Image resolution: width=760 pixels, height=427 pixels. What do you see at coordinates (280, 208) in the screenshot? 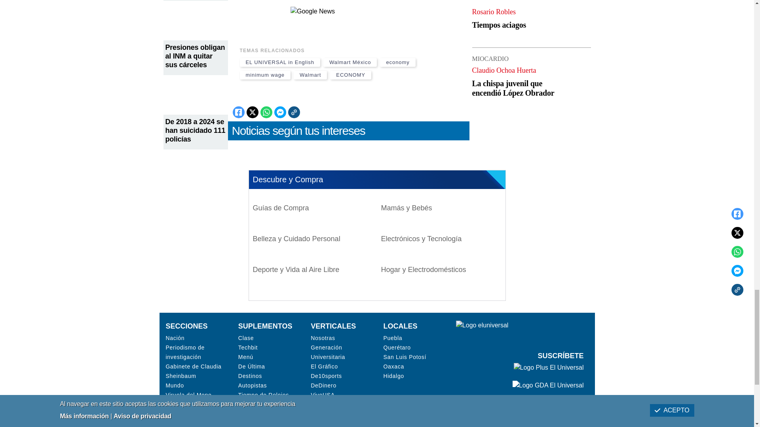
I see `Ir a Descubre y Compra` at bounding box center [280, 208].